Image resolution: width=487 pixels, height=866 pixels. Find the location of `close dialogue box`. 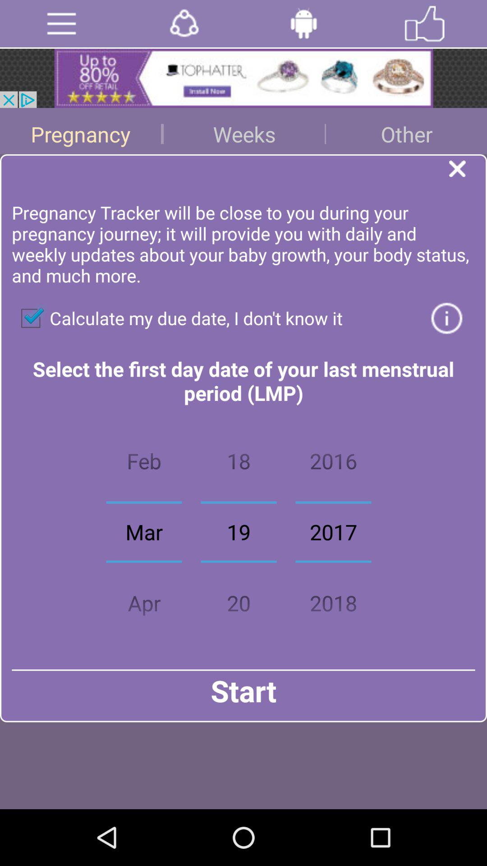

close dialogue box is located at coordinates (468, 171).